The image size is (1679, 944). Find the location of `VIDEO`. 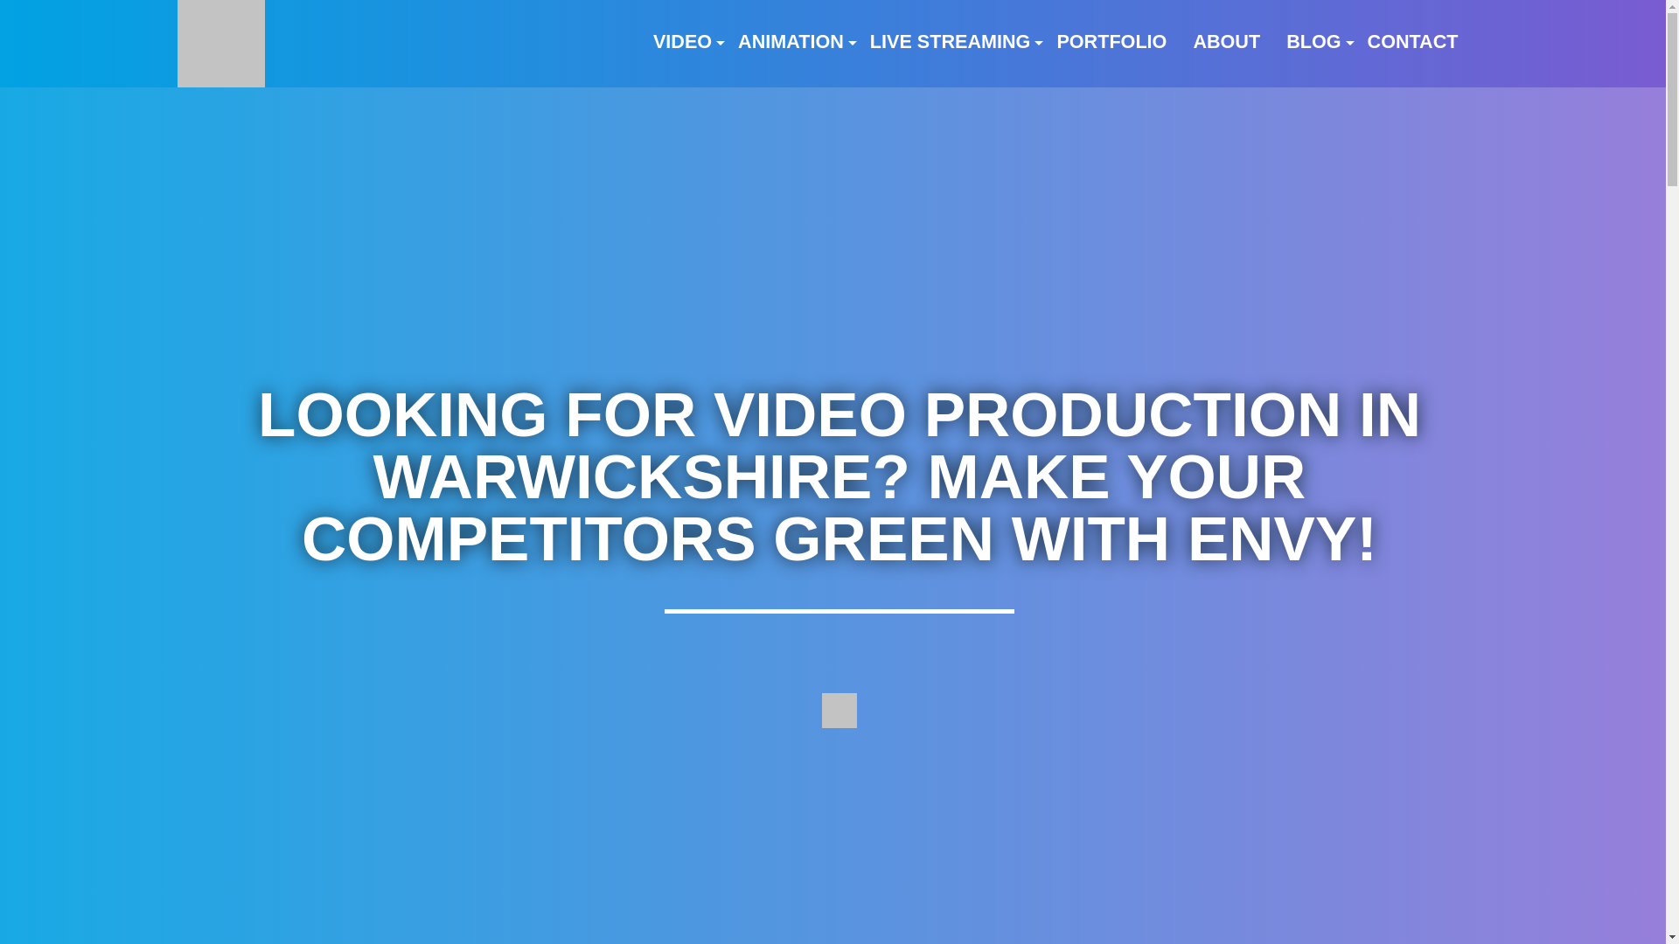

VIDEO is located at coordinates (682, 42).